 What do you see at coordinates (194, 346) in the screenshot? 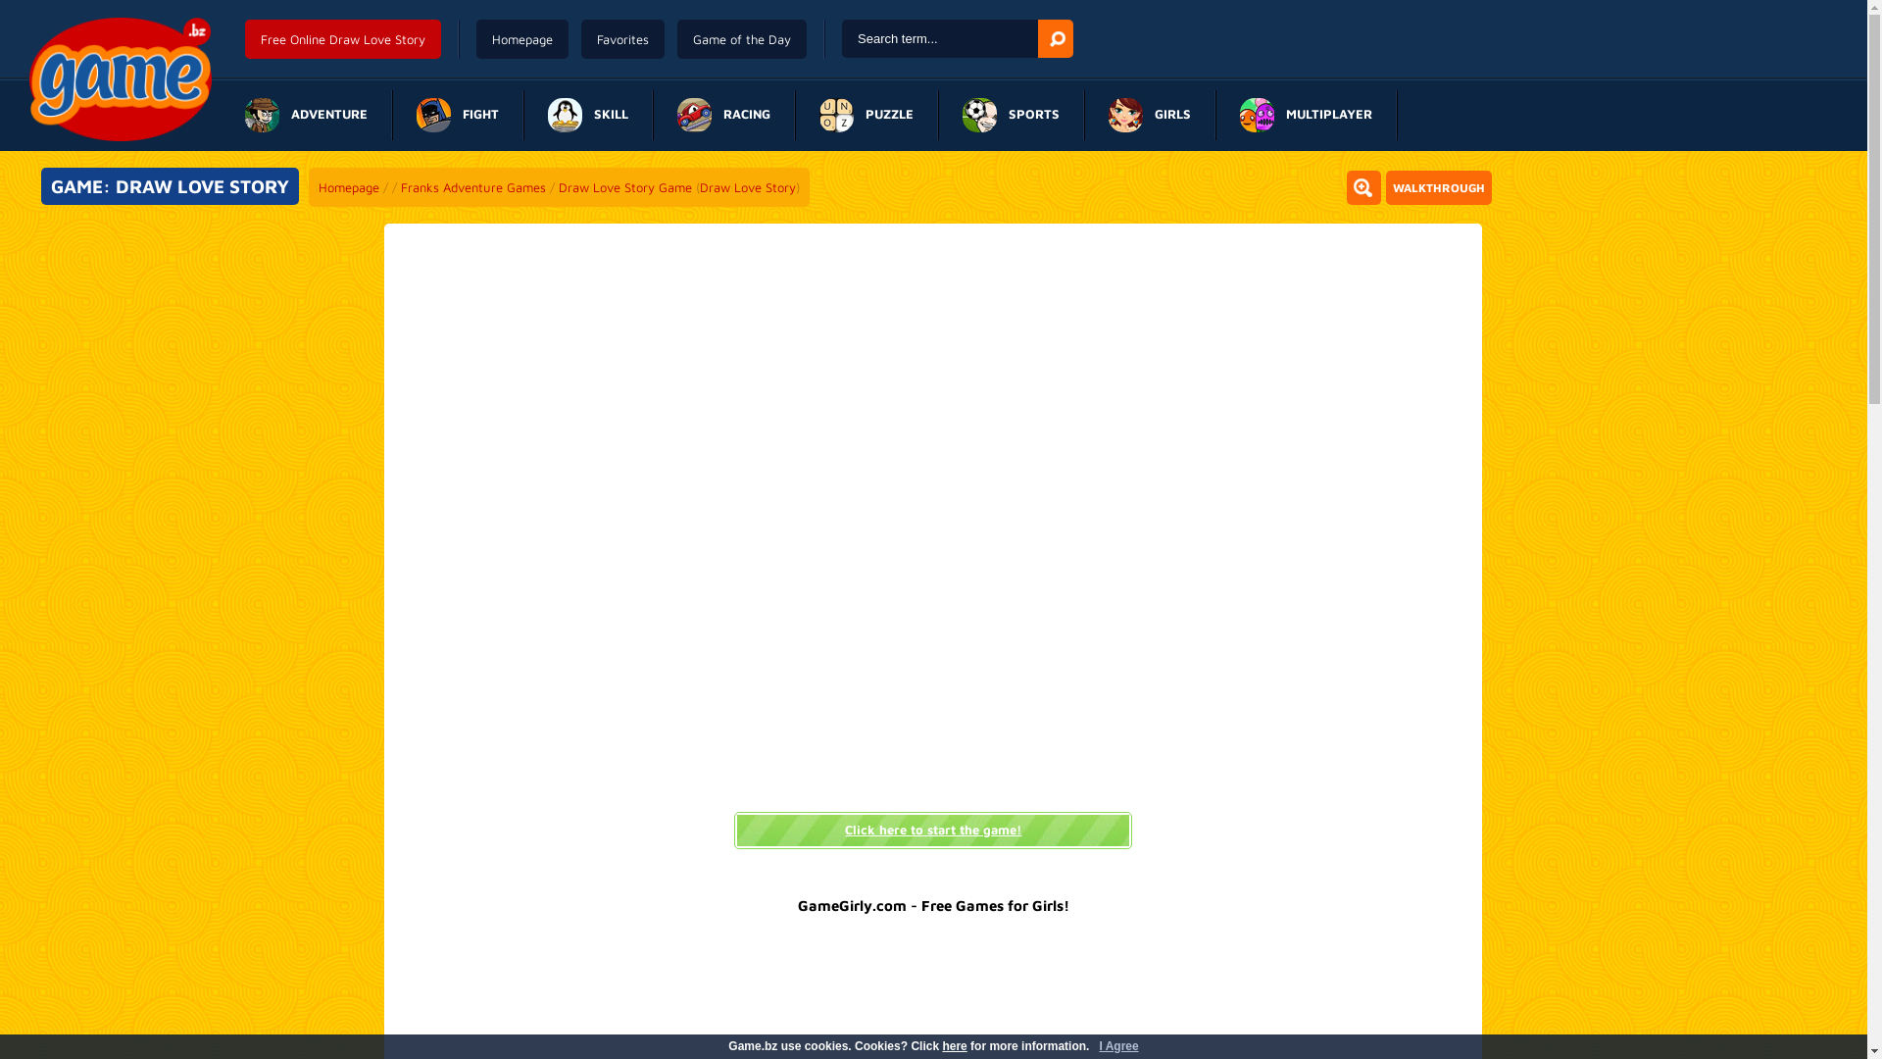
I see `Advertisement` at bounding box center [194, 346].